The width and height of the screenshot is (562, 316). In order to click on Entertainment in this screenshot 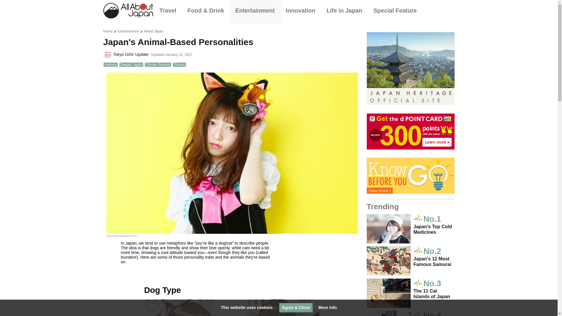, I will do `click(256, 11)`.